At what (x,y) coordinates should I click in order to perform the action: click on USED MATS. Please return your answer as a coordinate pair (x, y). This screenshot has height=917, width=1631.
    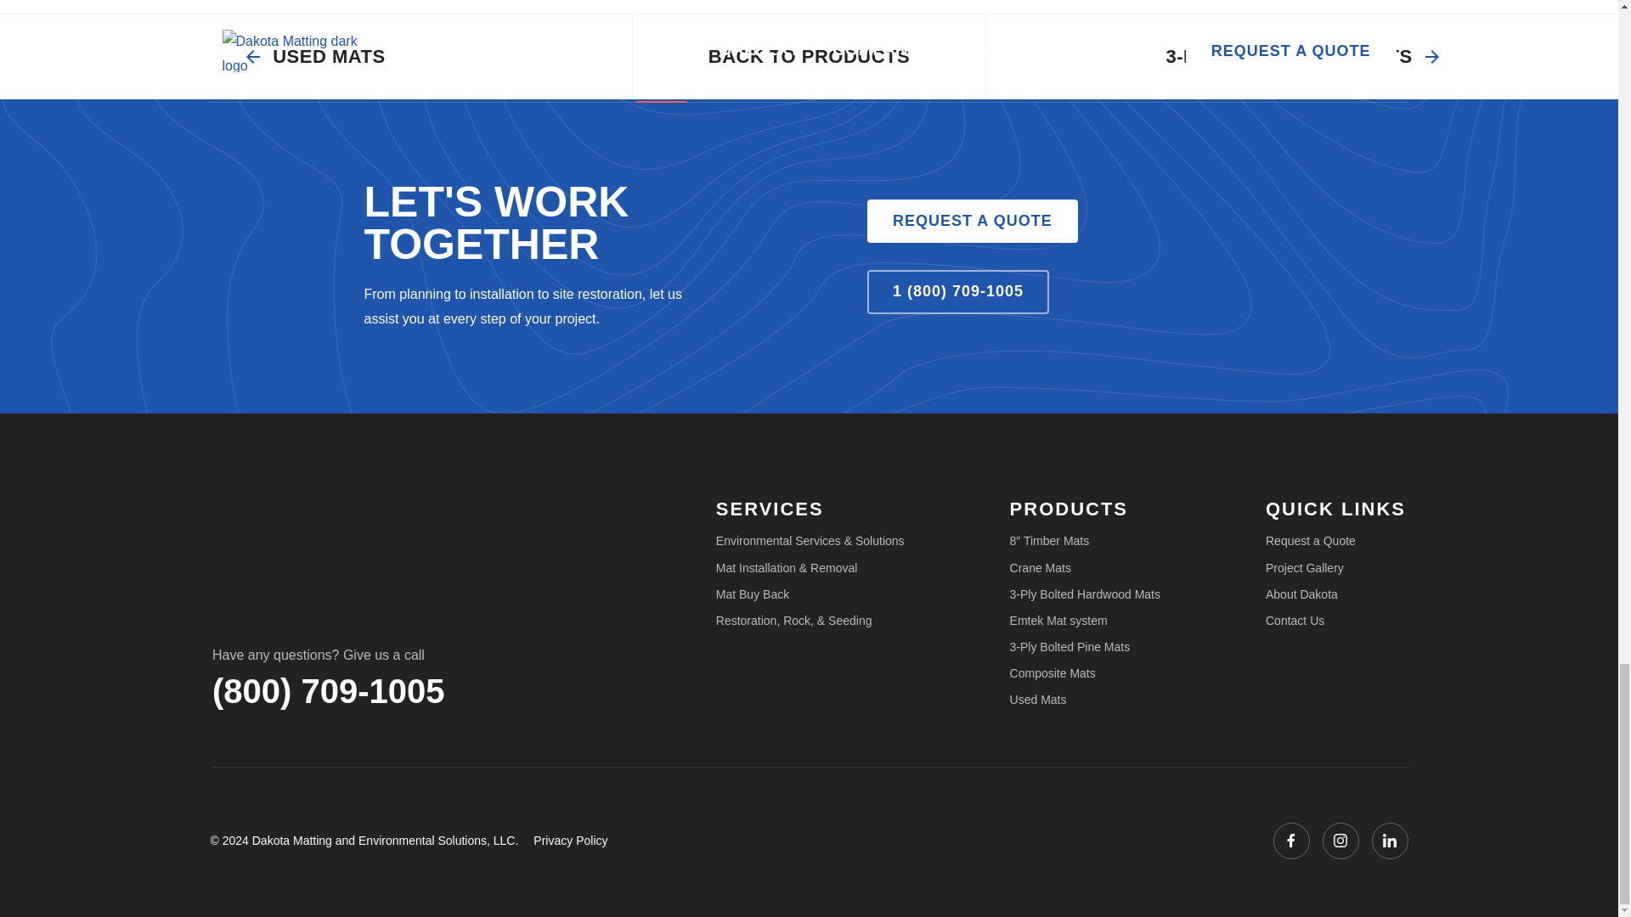
    Looking at the image, I should click on (316, 56).